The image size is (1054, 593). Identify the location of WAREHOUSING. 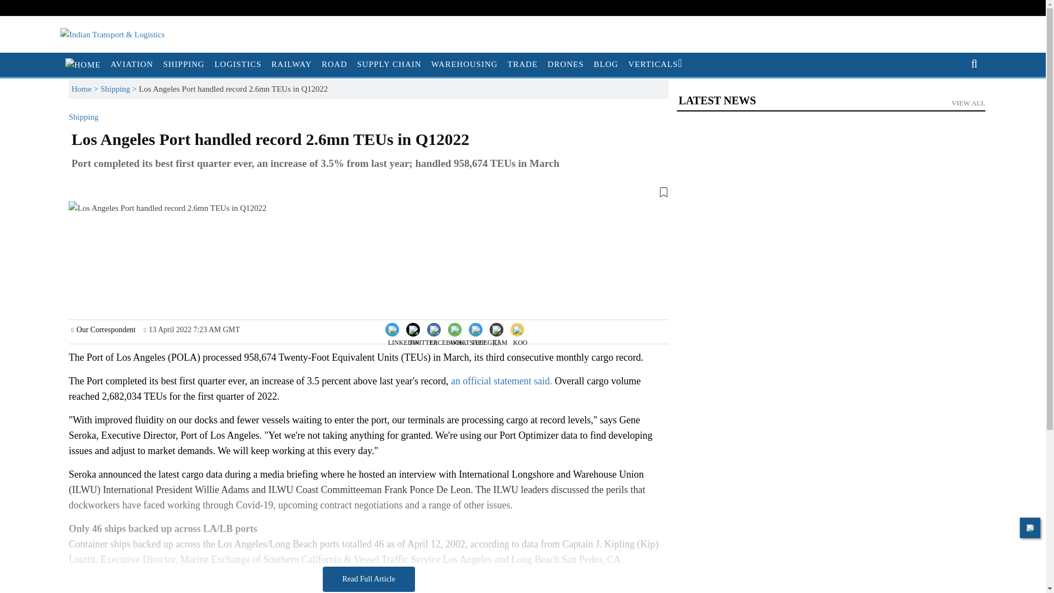
(464, 65).